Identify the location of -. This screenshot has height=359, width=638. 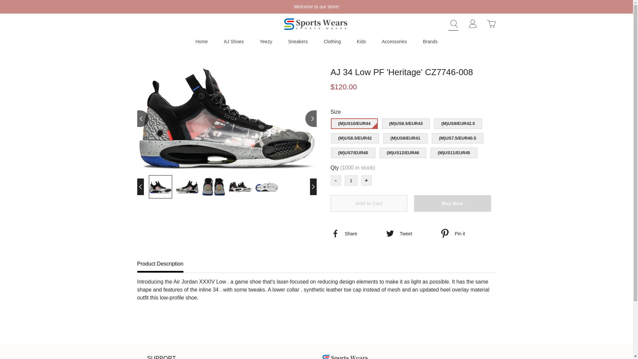
(336, 180).